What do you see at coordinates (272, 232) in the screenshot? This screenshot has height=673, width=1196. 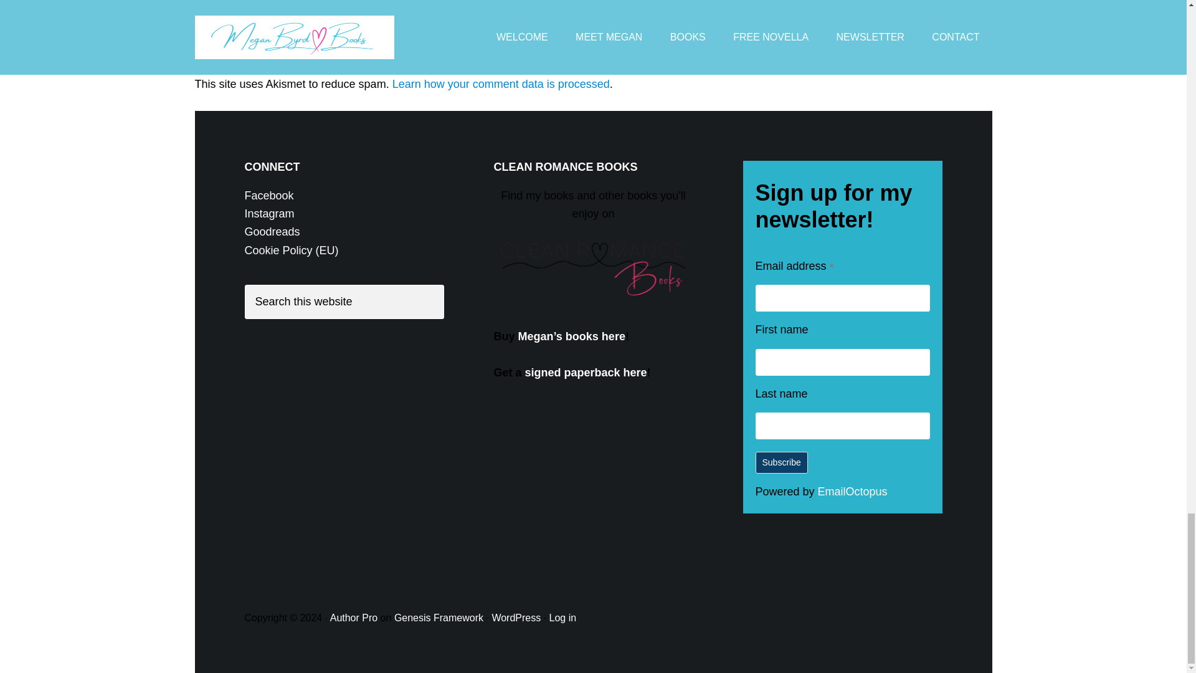 I see `Goodreads` at bounding box center [272, 232].